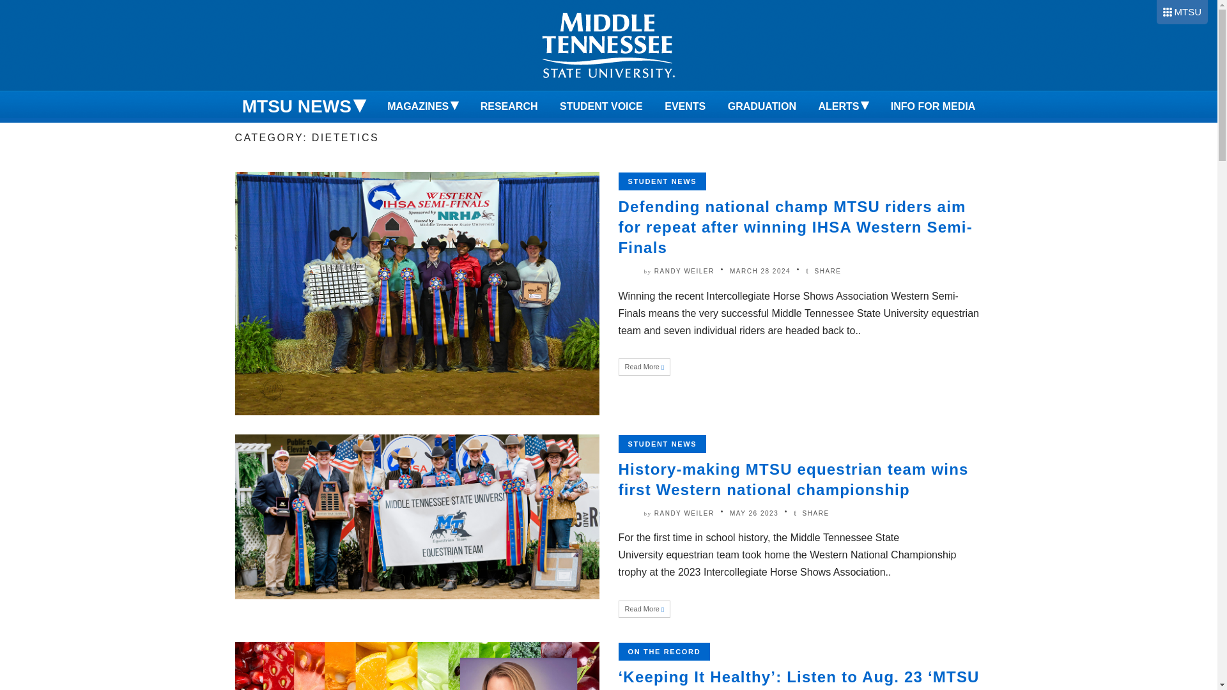  Describe the element at coordinates (684, 513) in the screenshot. I see `Posts by Randy Weiler` at that location.